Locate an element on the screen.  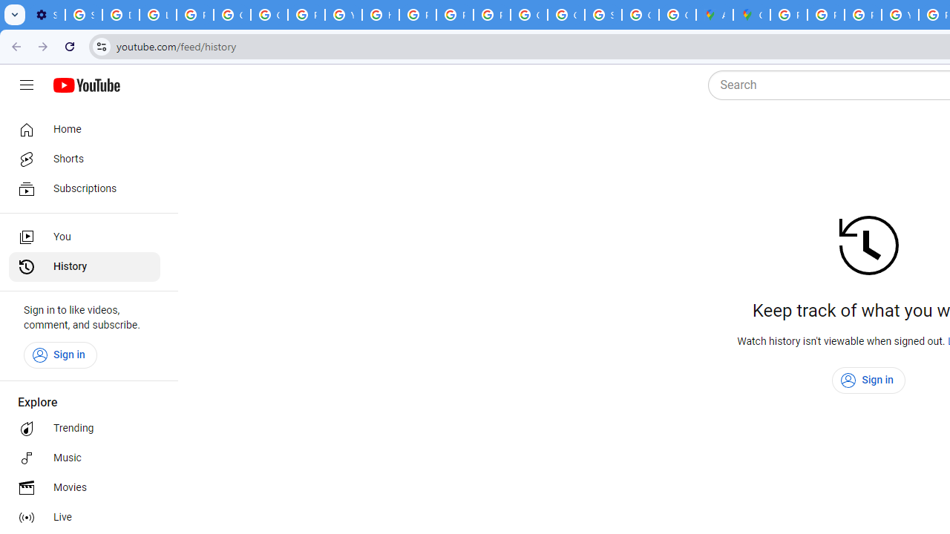
Privacy Help Center - Policies Help is located at coordinates (862, 15).